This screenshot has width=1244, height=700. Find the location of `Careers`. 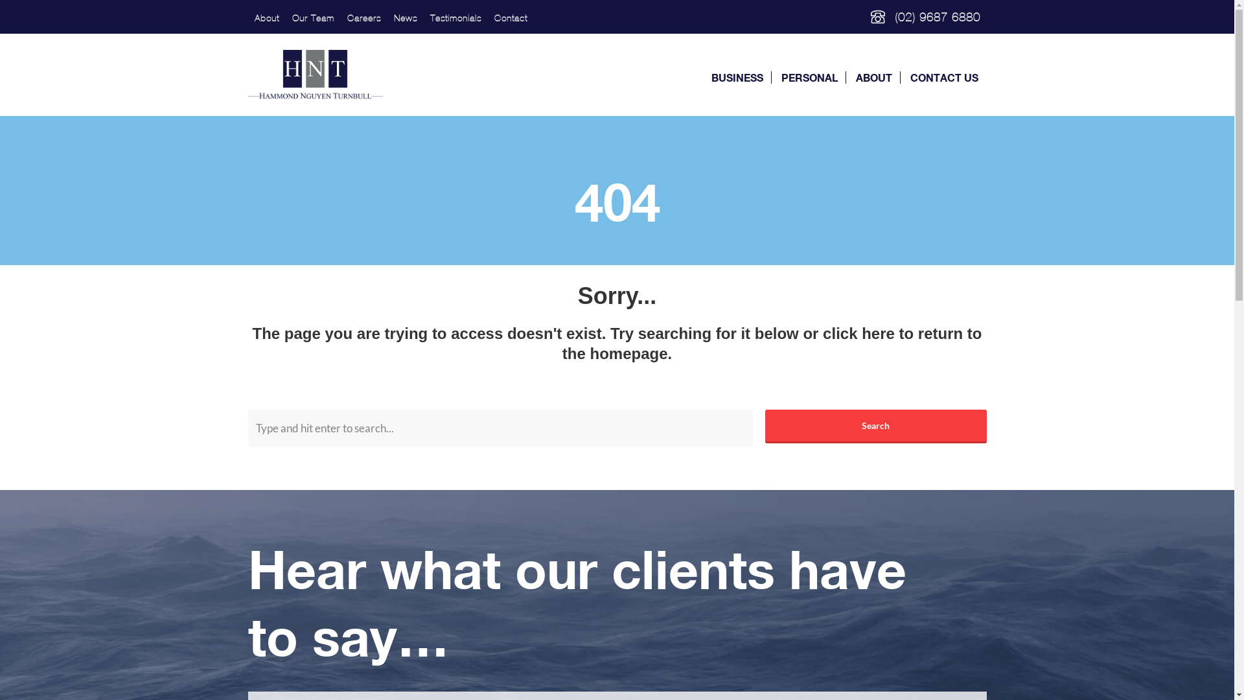

Careers is located at coordinates (364, 18).